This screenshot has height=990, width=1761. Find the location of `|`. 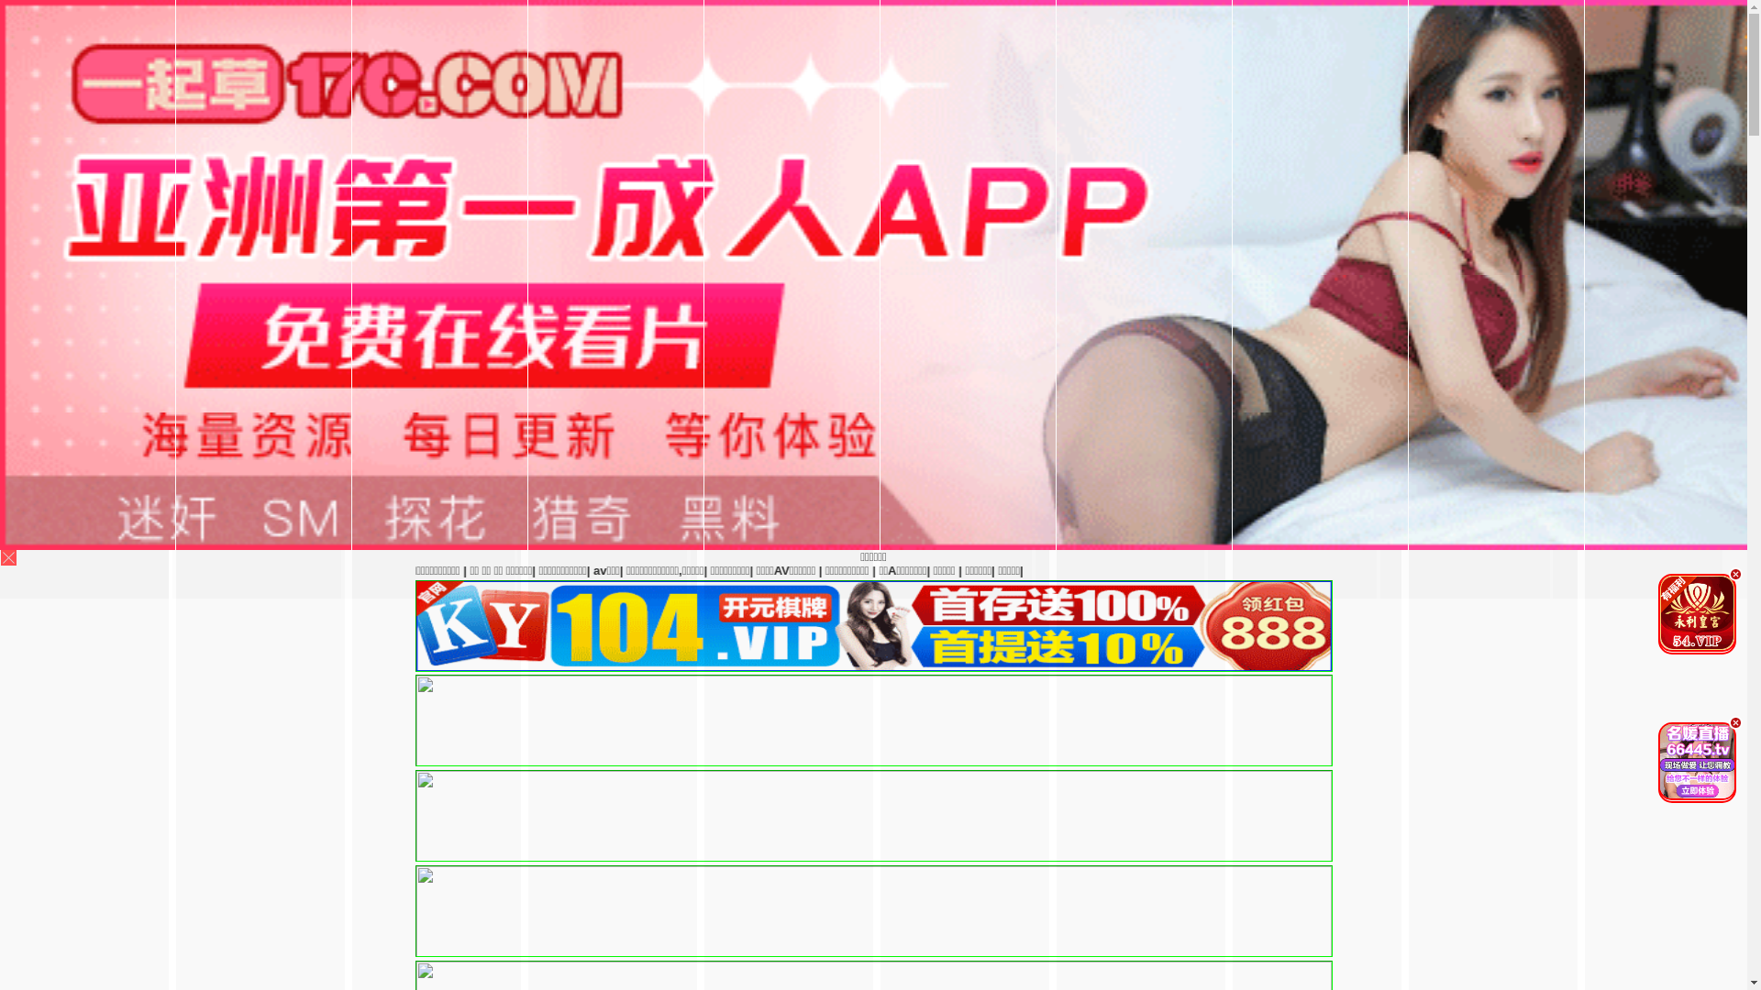

| is located at coordinates (1739, 570).